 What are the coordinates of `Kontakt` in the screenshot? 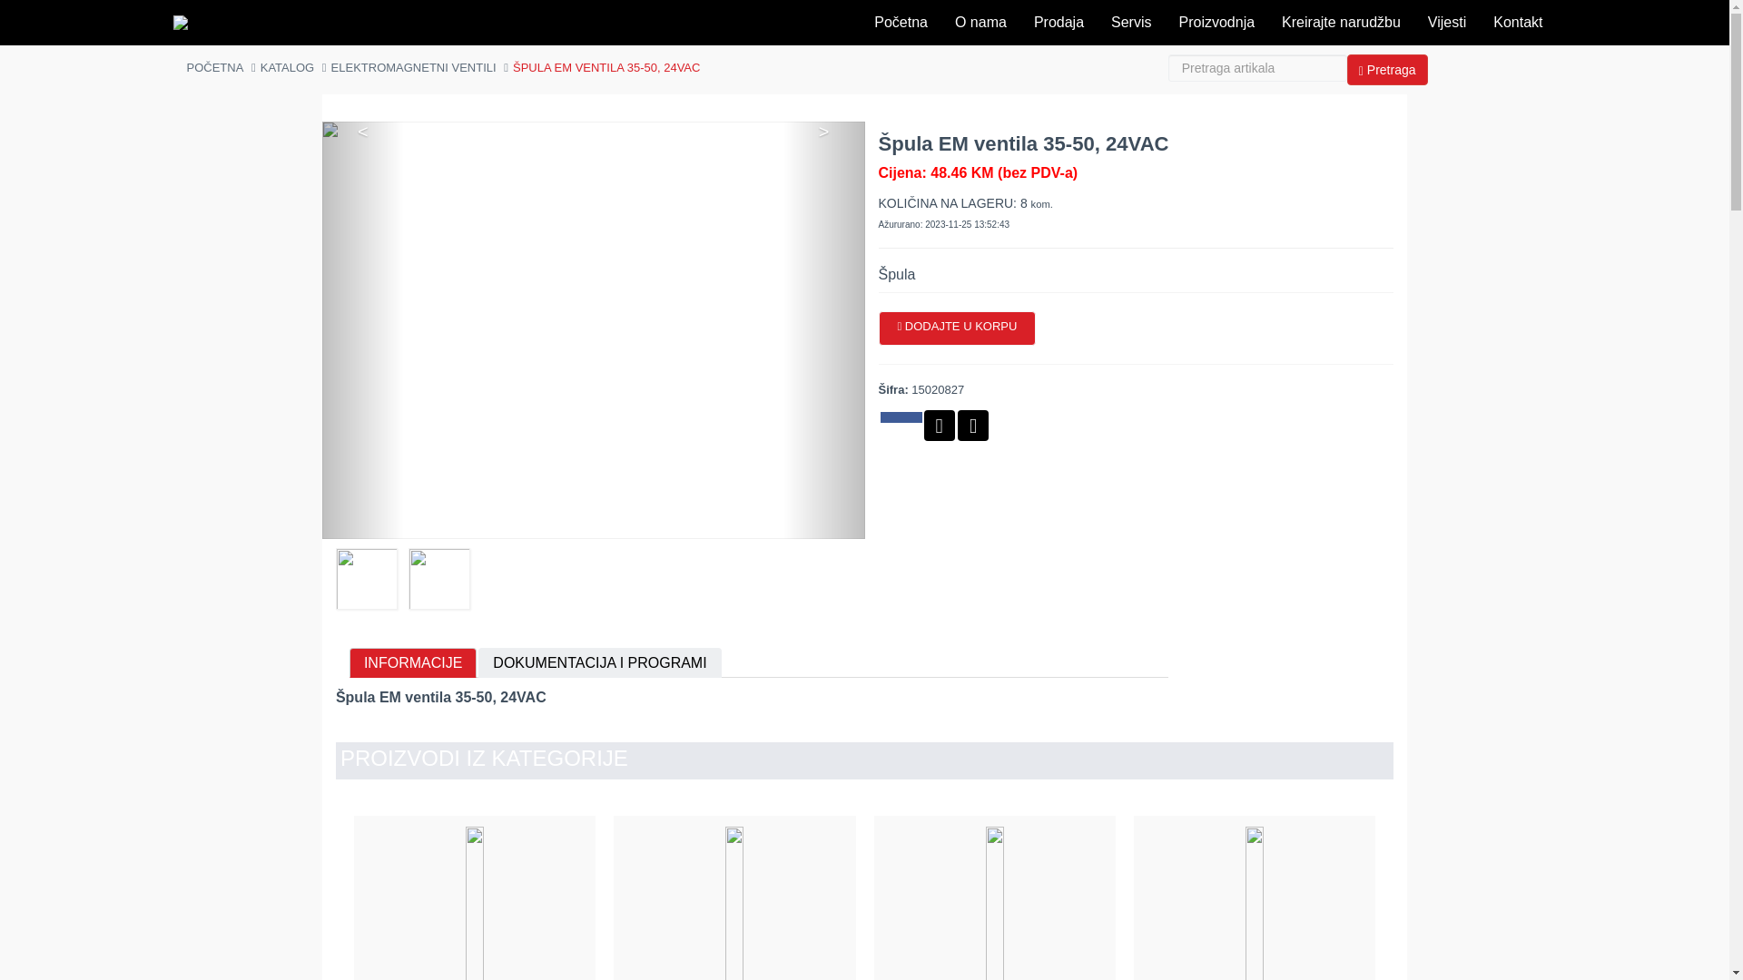 It's located at (1518, 23).